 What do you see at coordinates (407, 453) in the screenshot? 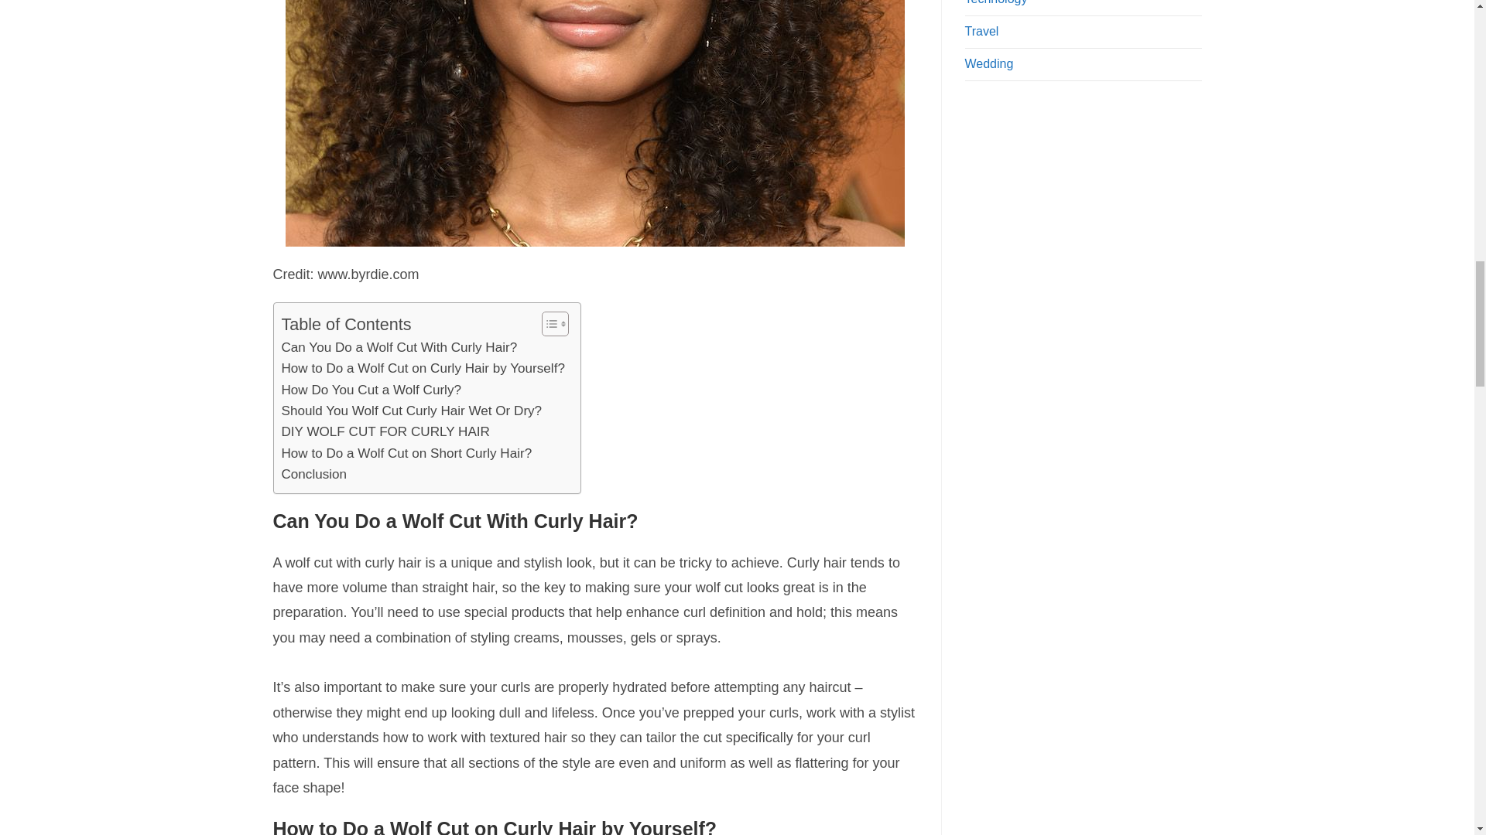
I see `How to Do a Wolf Cut on Short Curly Hair?` at bounding box center [407, 453].